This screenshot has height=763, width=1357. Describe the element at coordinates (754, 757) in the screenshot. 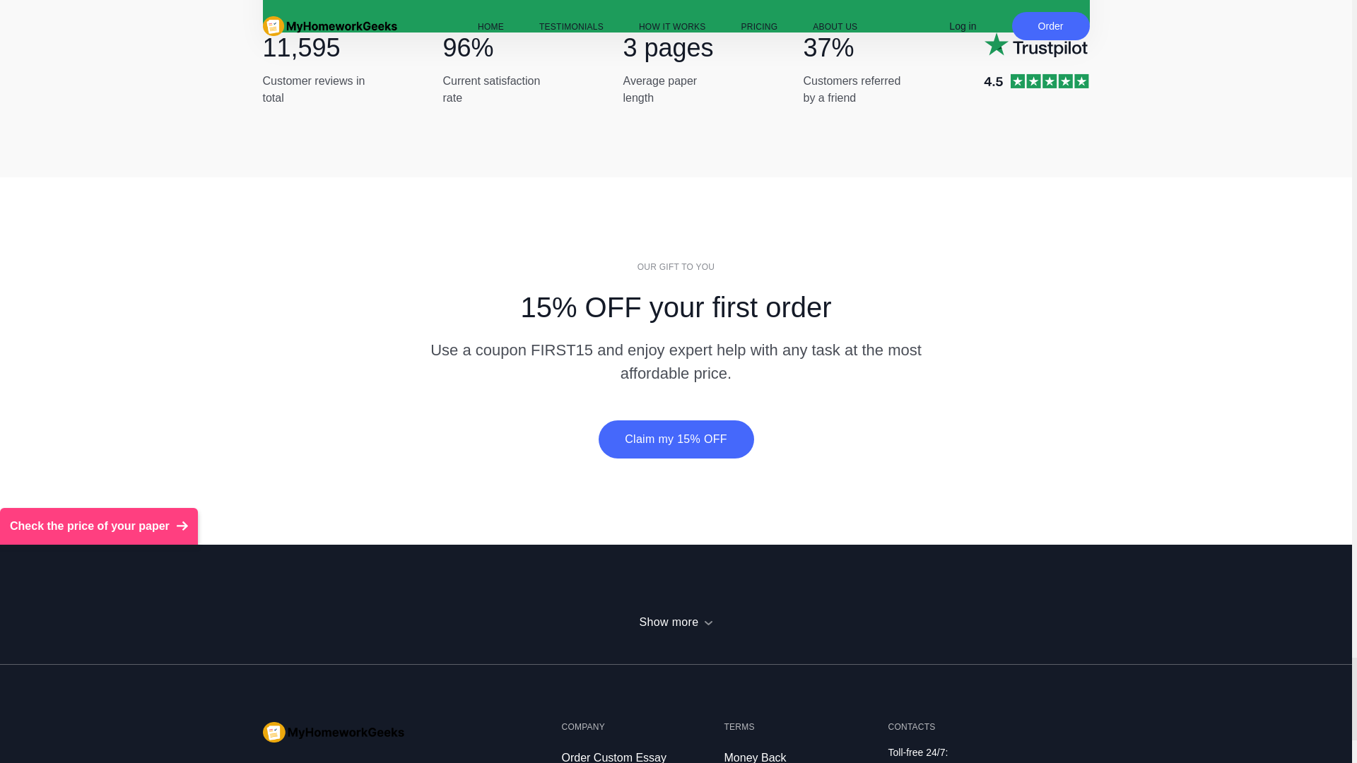

I see `Money Back Guarantee` at that location.